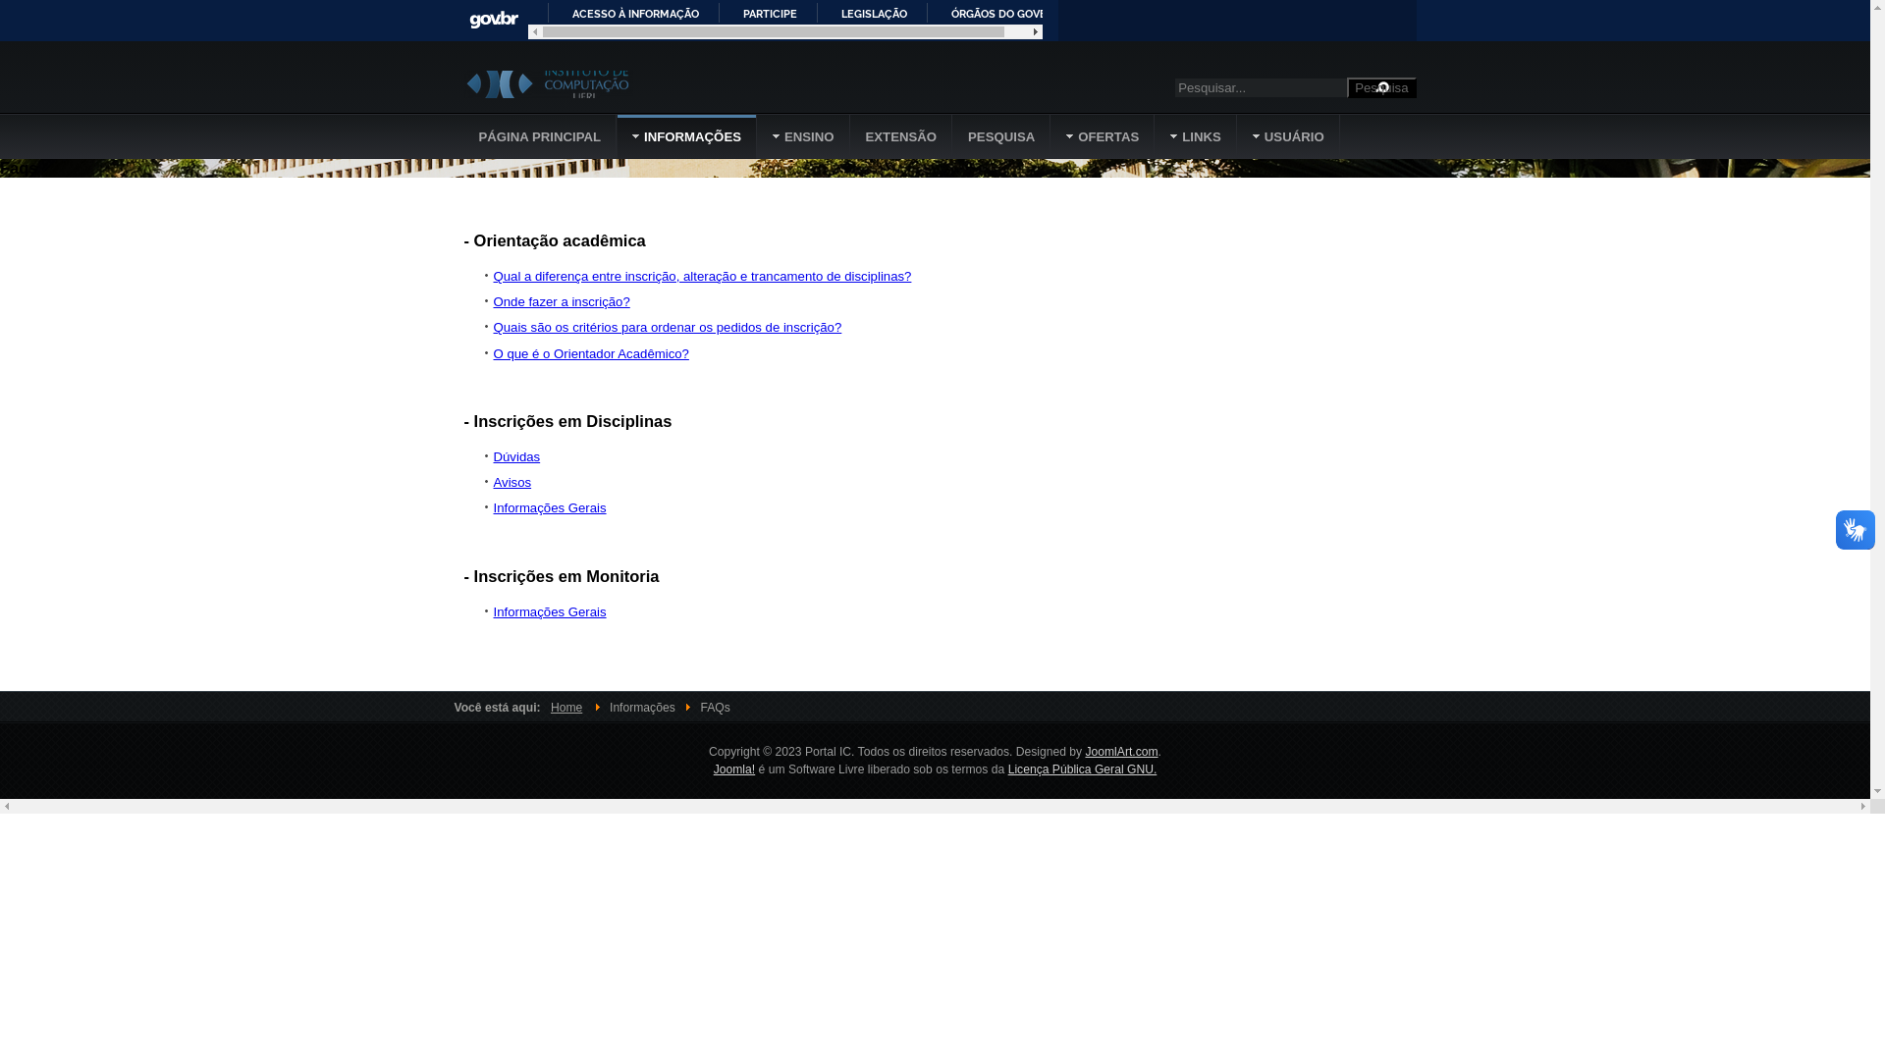  Describe the element at coordinates (1196, 137) in the screenshot. I see `LINKS` at that location.